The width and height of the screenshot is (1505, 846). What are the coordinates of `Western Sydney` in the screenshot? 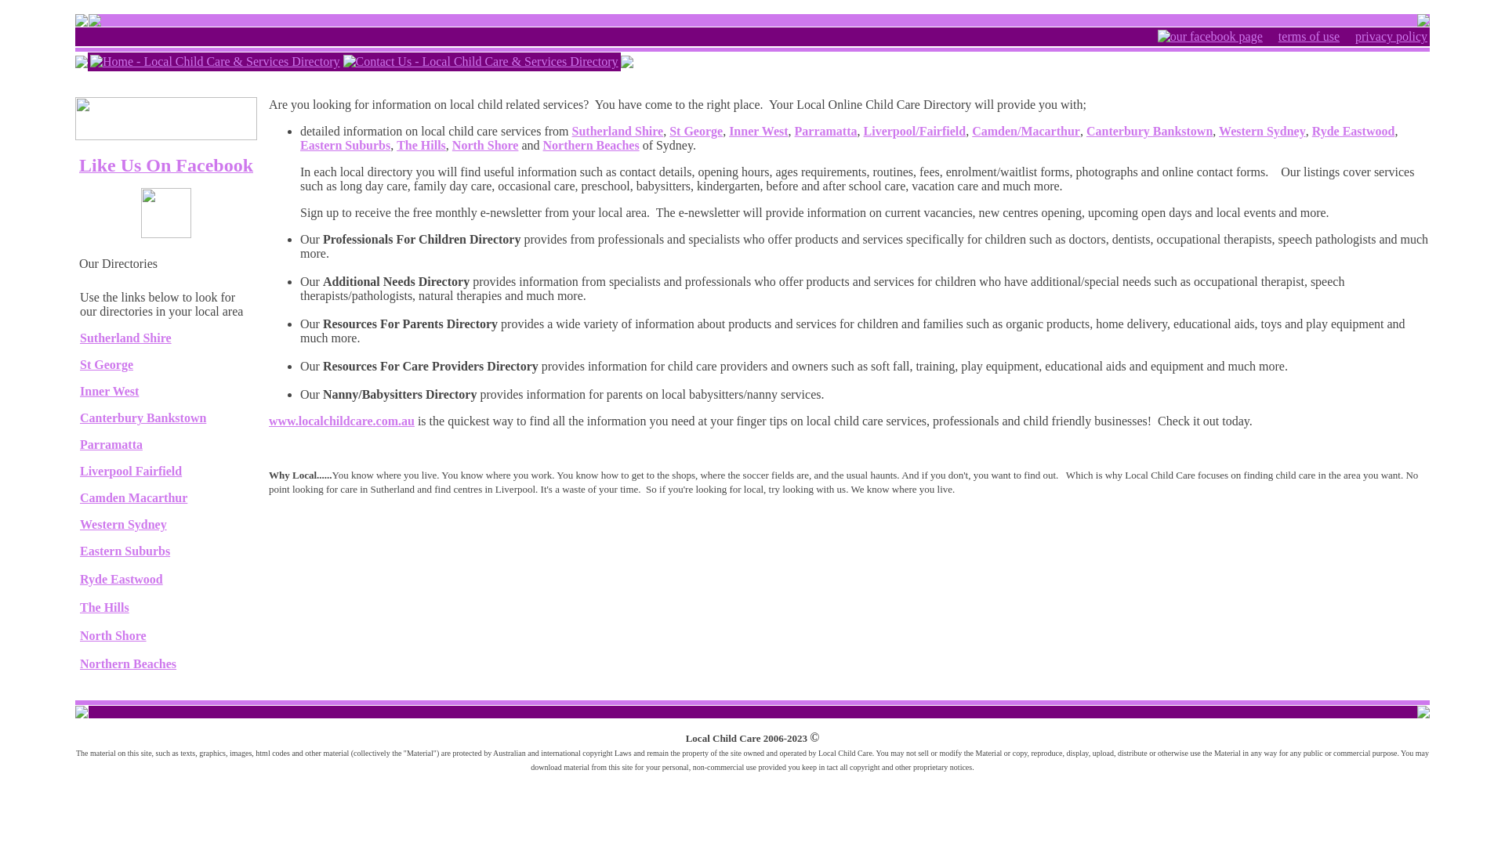 It's located at (1262, 132).